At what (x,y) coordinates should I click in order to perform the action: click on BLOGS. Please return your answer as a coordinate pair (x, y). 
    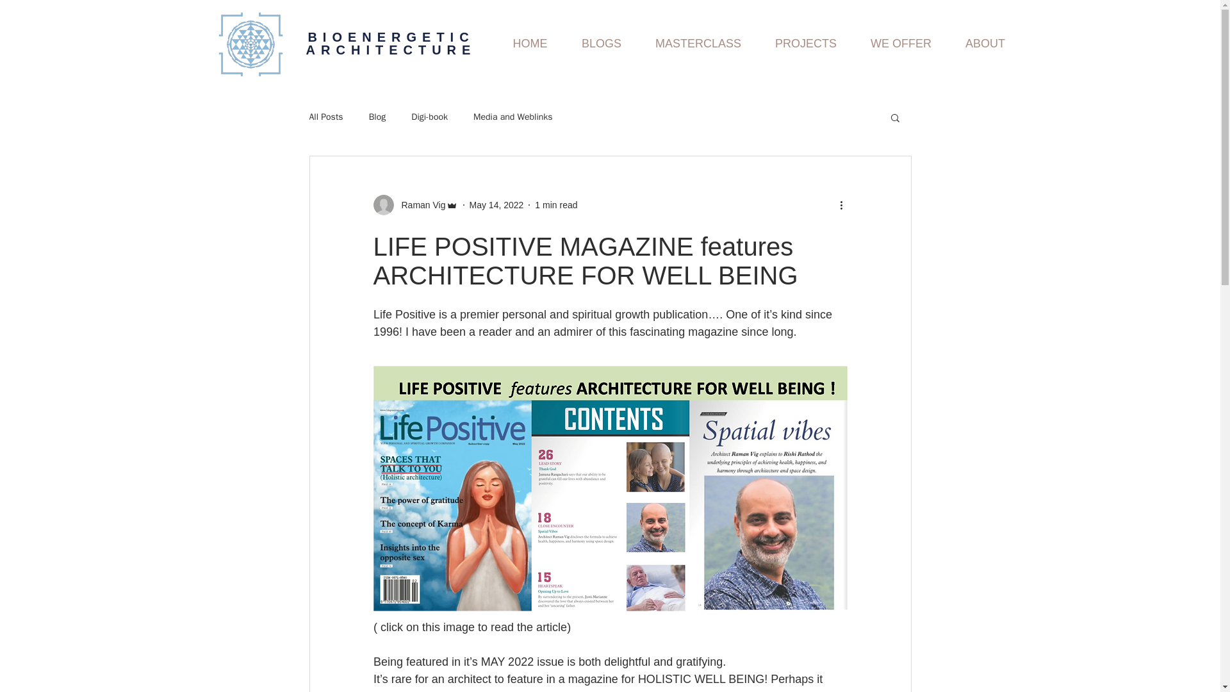
    Looking at the image, I should click on (601, 44).